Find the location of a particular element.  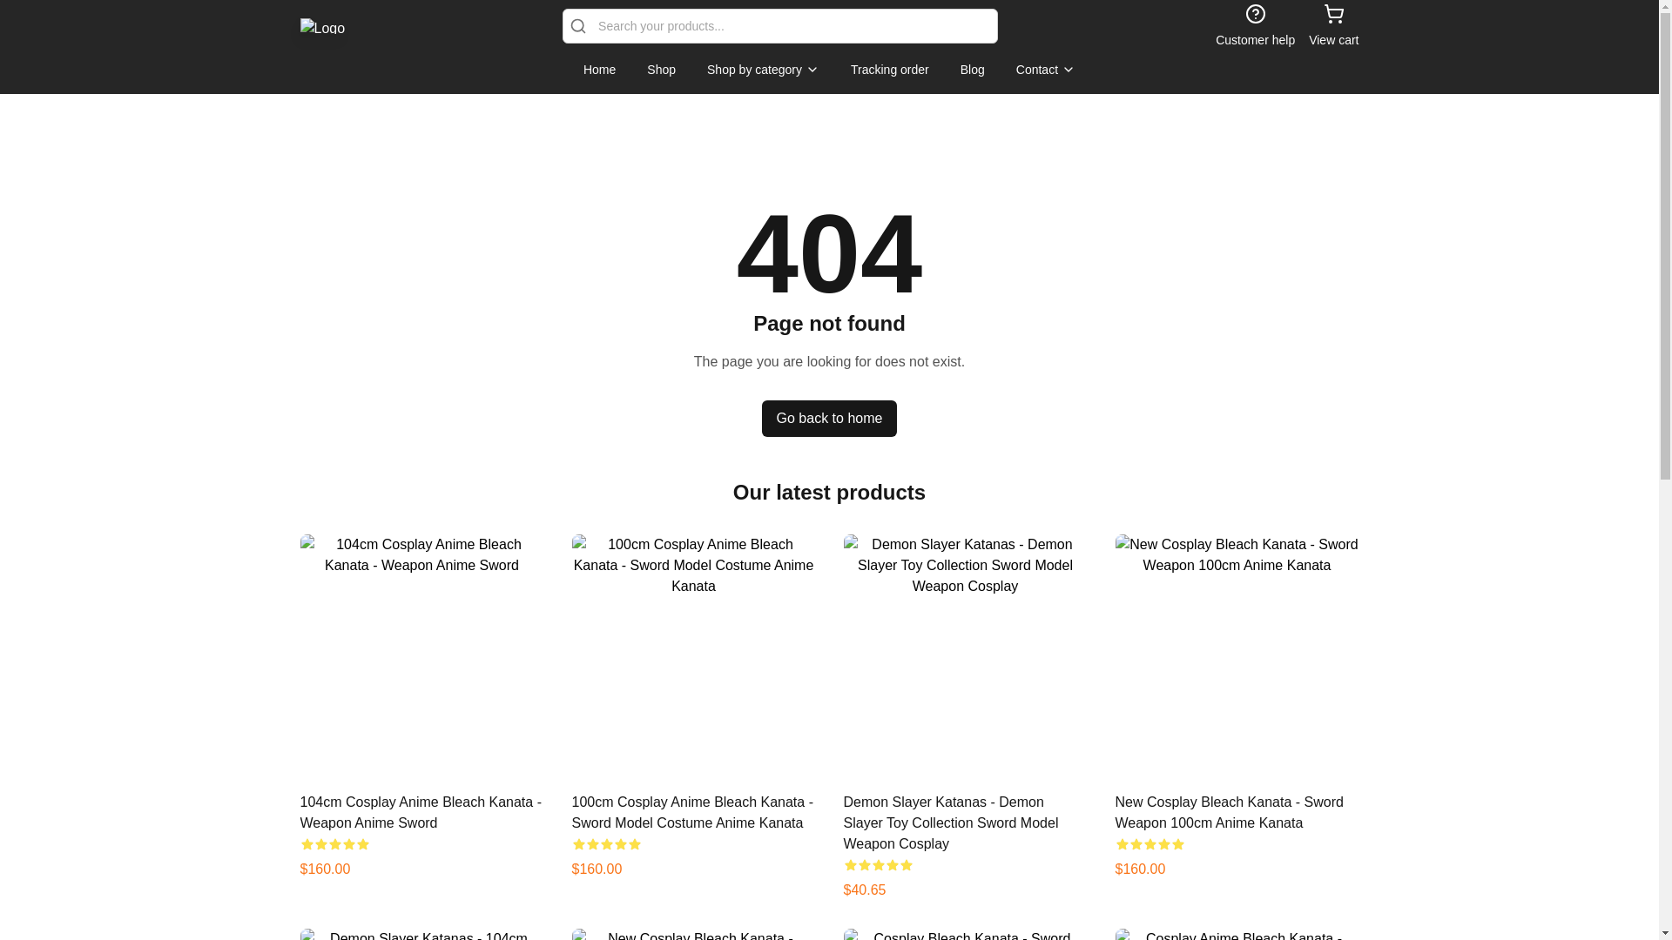

View cart is located at coordinates (1333, 26).